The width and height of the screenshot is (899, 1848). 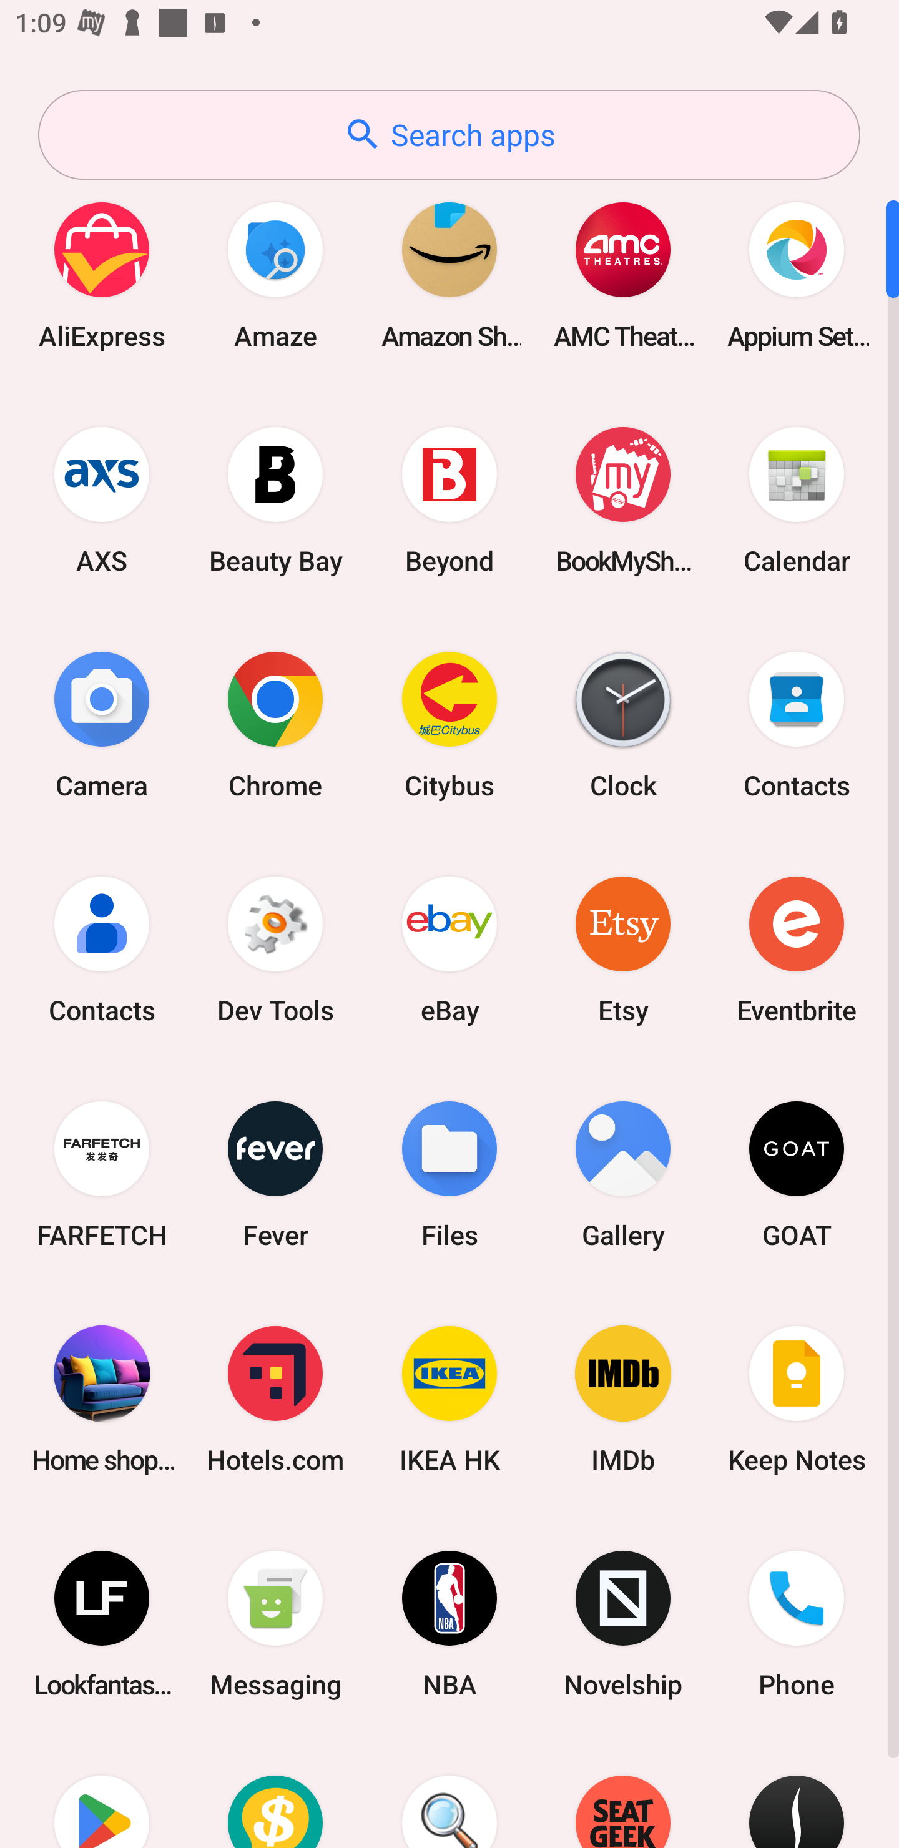 What do you see at coordinates (797, 499) in the screenshot?
I see `Calendar` at bounding box center [797, 499].